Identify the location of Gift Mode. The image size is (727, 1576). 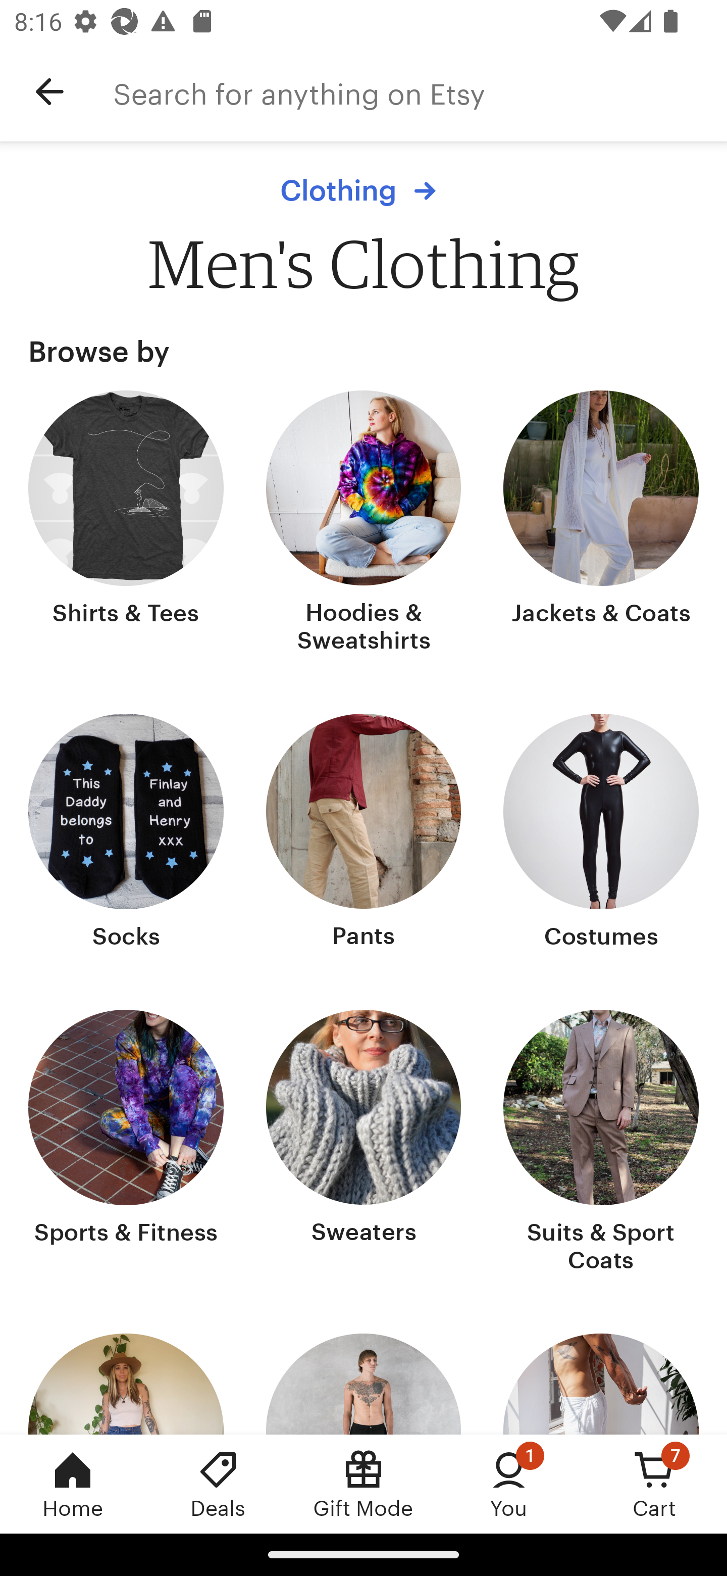
(363, 1484).